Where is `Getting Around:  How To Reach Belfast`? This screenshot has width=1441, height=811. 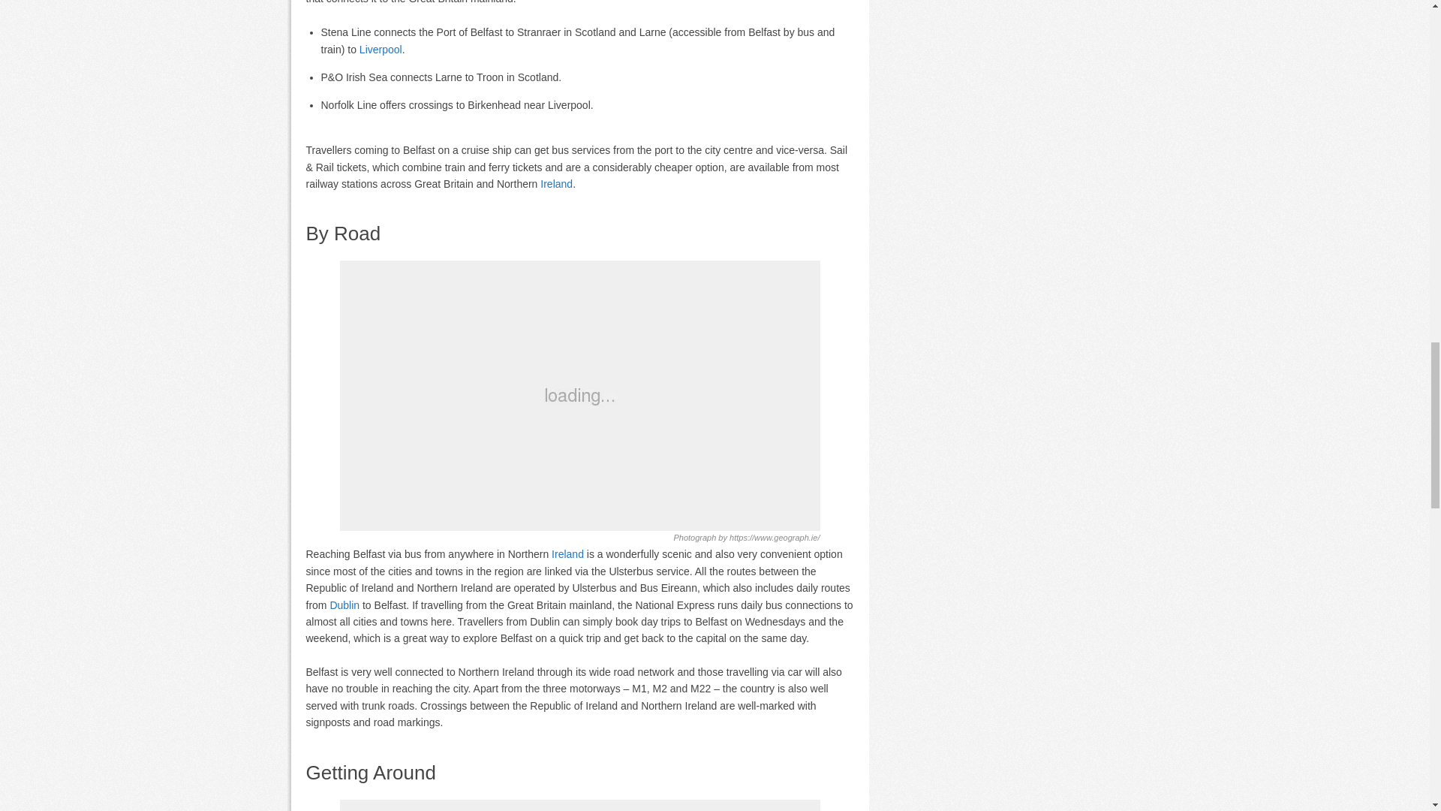 Getting Around:  How To Reach Belfast is located at coordinates (579, 805).